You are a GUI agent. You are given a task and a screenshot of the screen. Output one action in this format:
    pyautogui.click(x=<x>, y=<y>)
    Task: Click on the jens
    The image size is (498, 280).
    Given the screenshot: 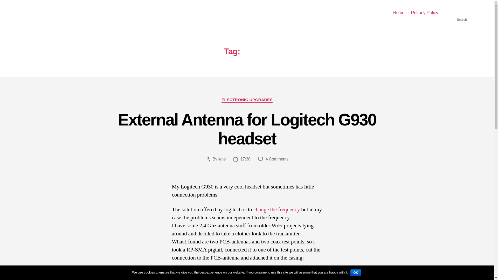 What is the action you would take?
    pyautogui.click(x=356, y=272)
    